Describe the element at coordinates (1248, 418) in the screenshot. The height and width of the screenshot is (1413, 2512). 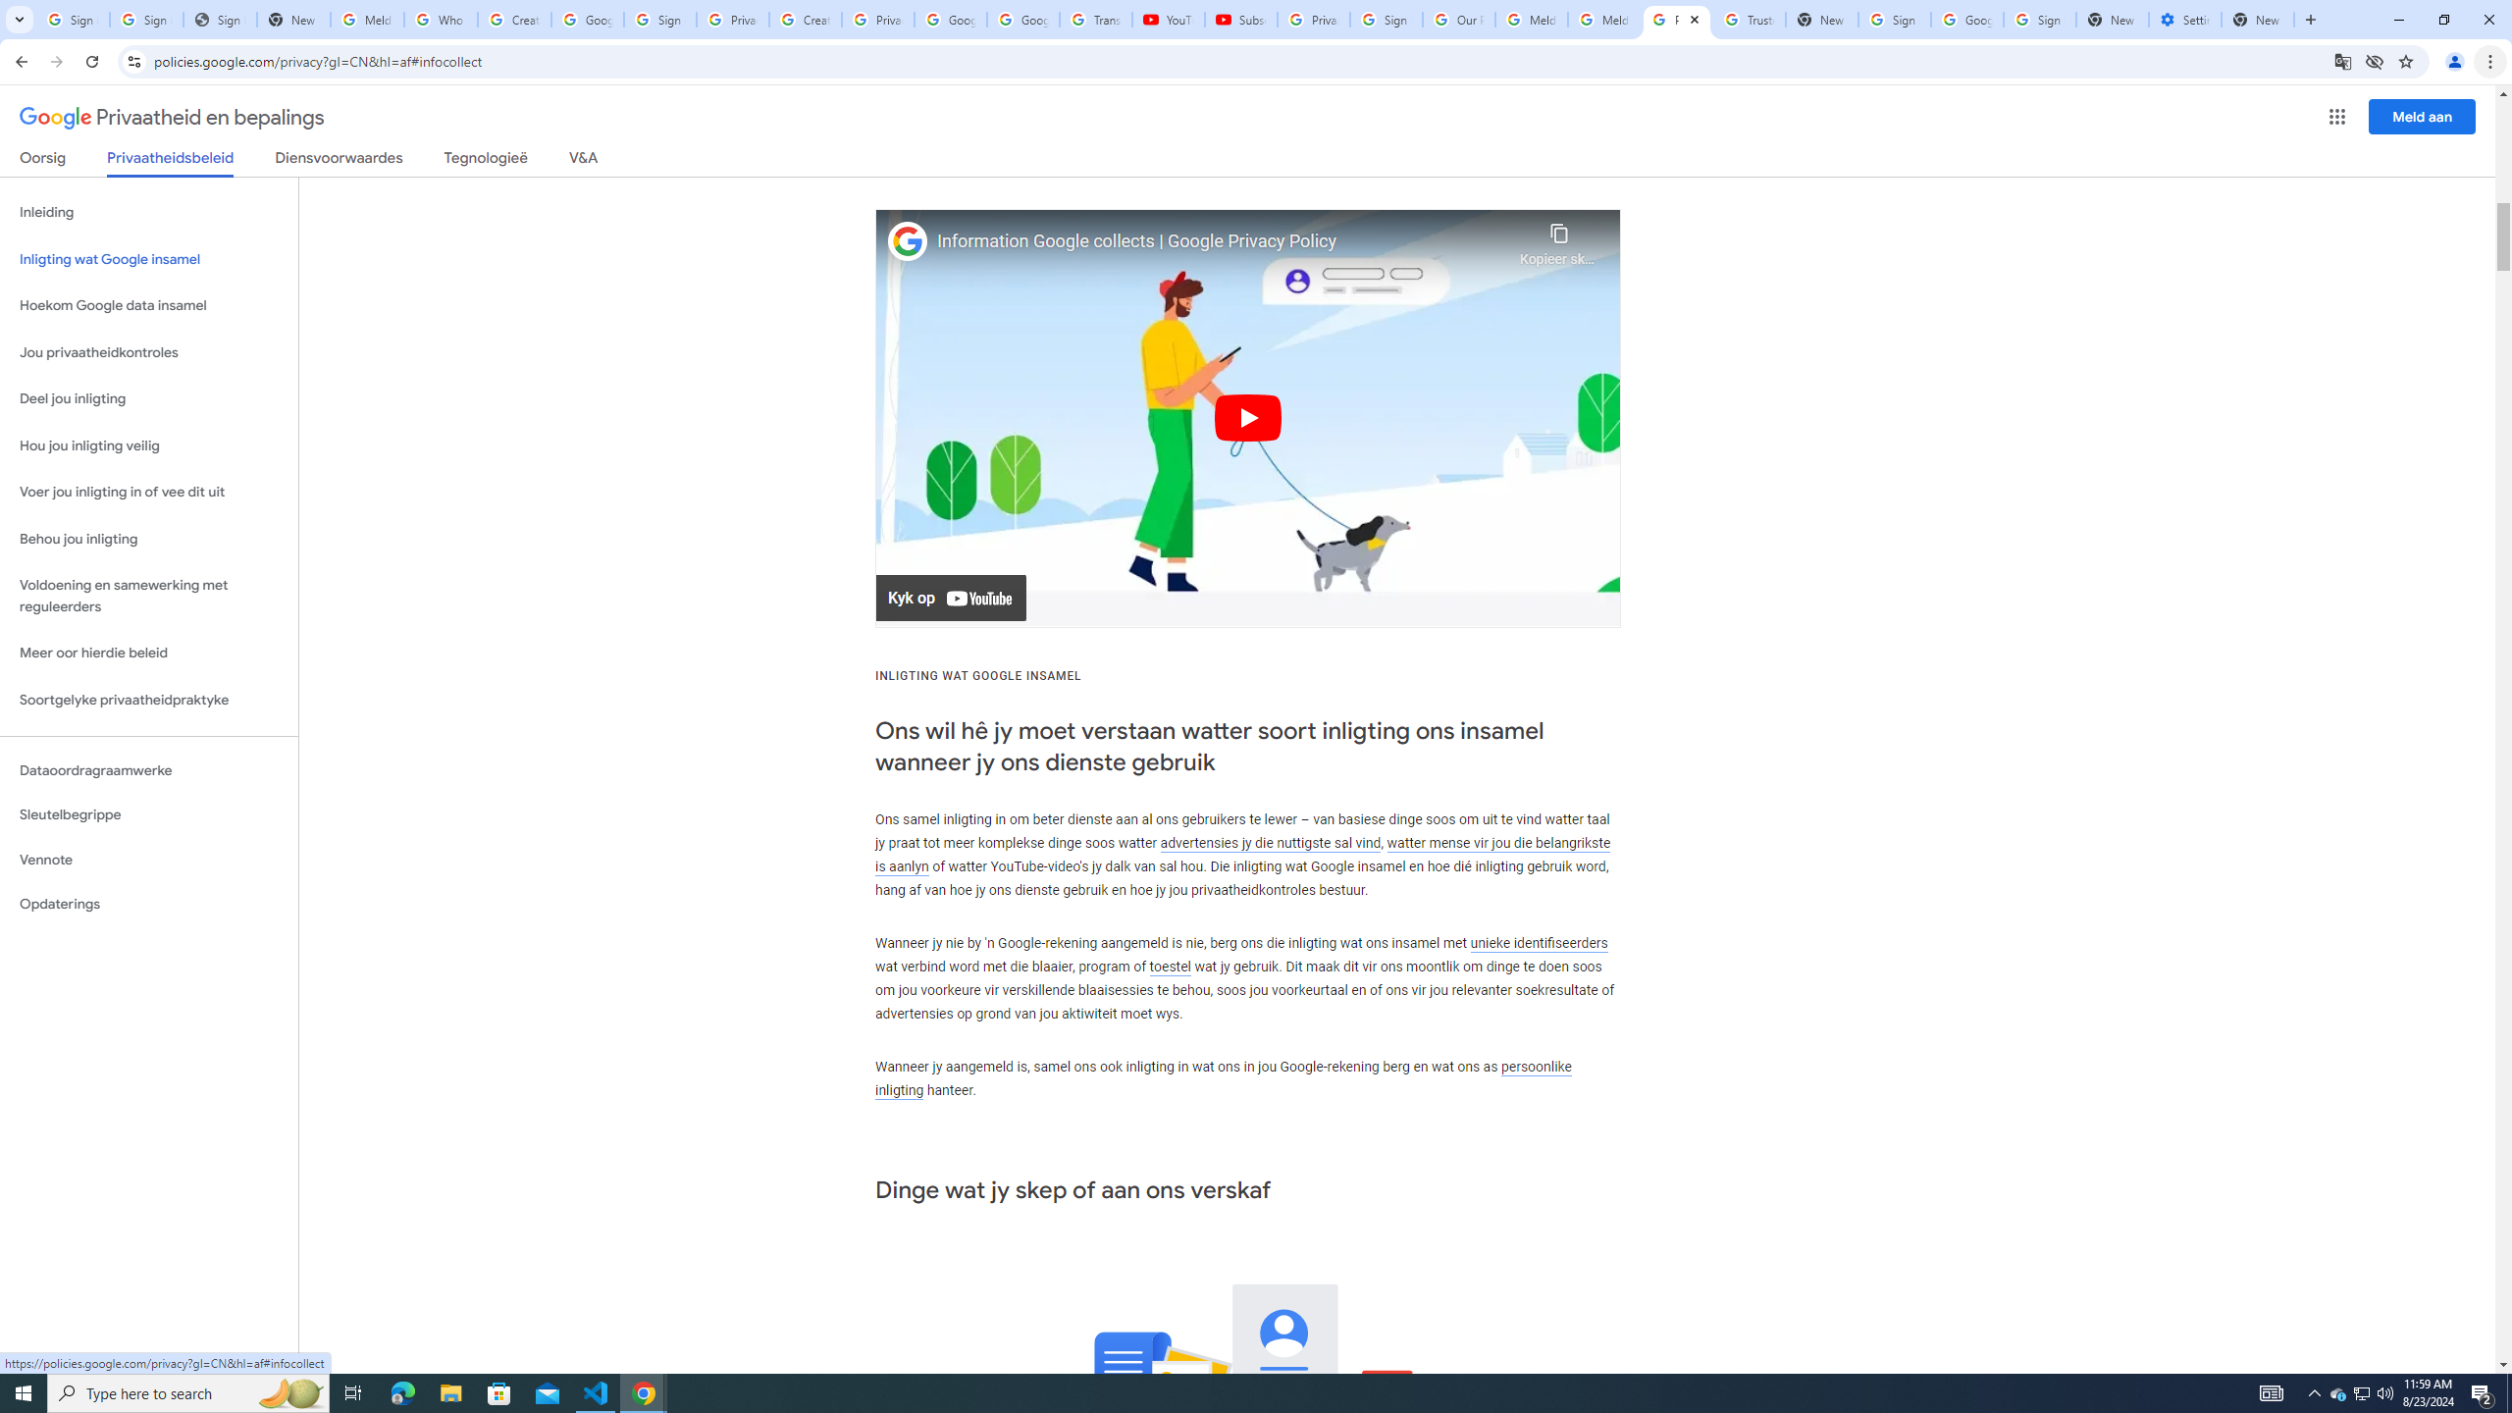
I see `Speel` at that location.